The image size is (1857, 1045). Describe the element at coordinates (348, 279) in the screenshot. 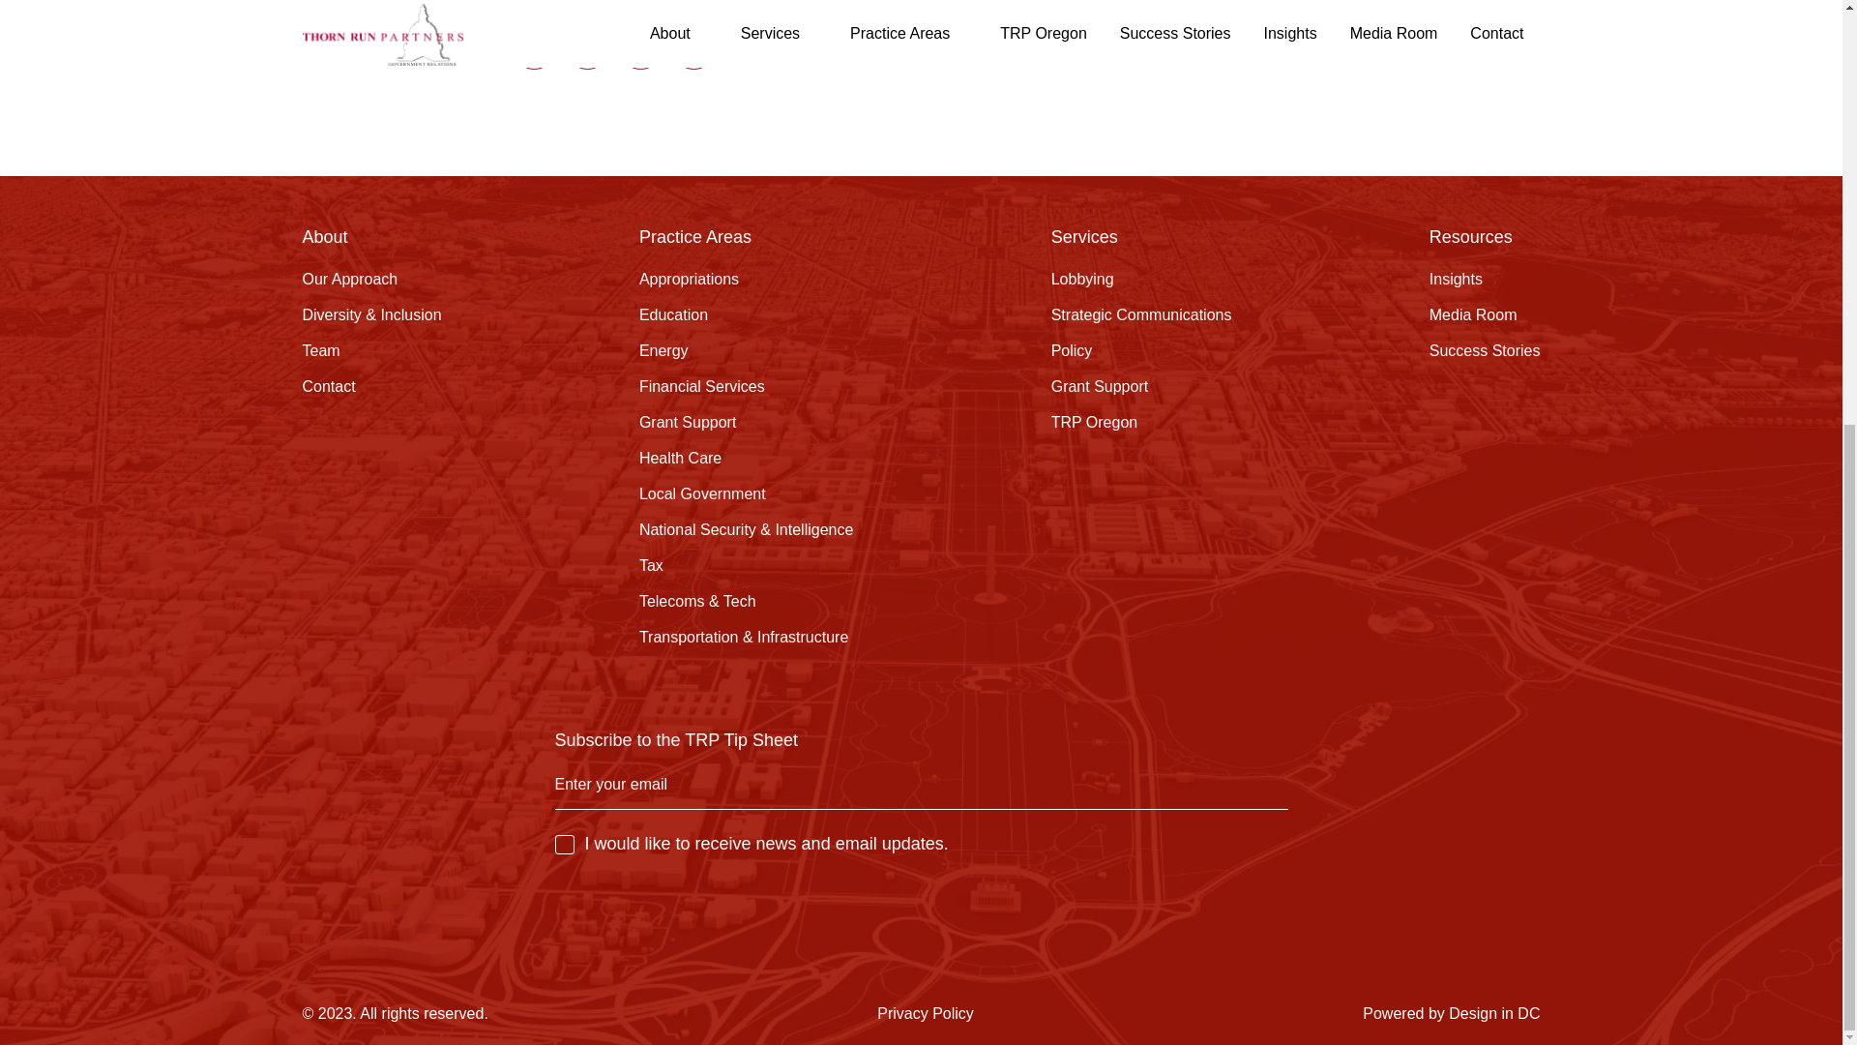

I see `Our Approach` at that location.